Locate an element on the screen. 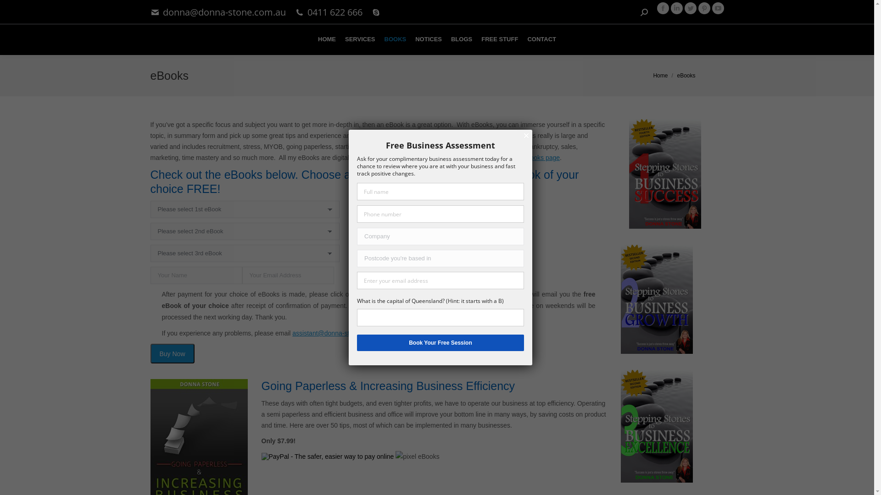  YouTube page opens in new window is located at coordinates (718, 8).